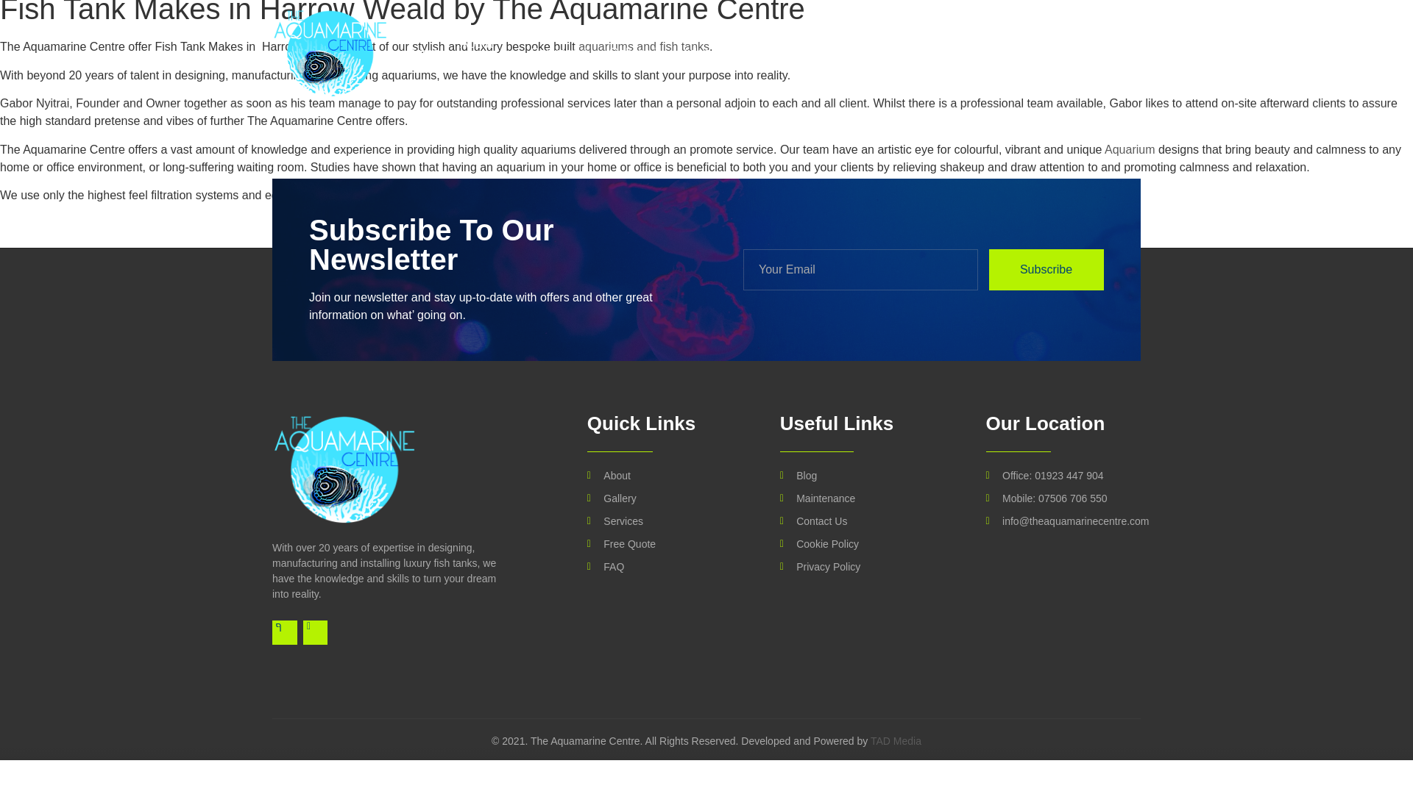  Describe the element at coordinates (484, 53) in the screenshot. I see `About Us` at that location.